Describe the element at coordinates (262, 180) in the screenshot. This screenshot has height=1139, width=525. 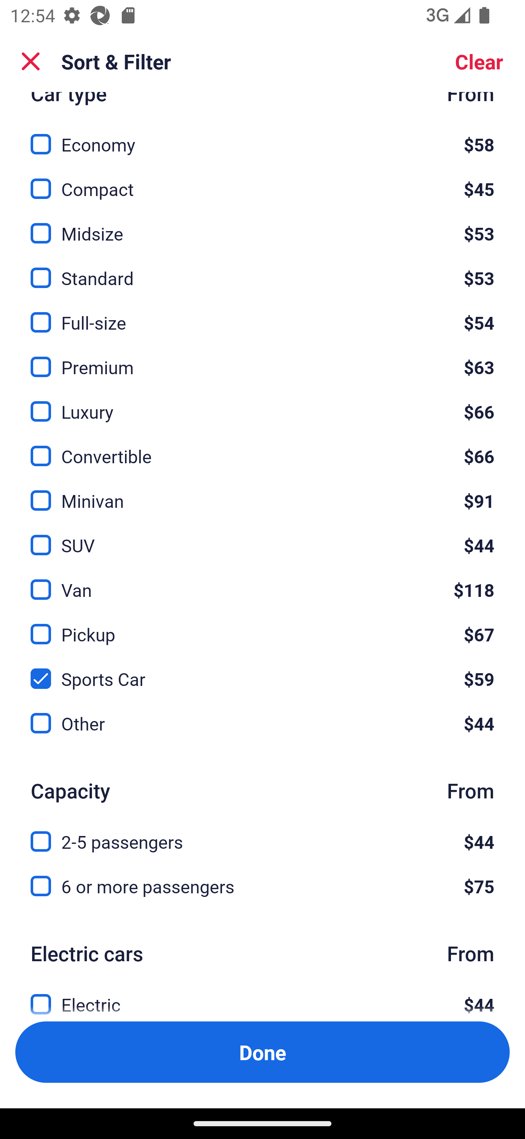
I see `Compact, $45 Compact $45` at that location.